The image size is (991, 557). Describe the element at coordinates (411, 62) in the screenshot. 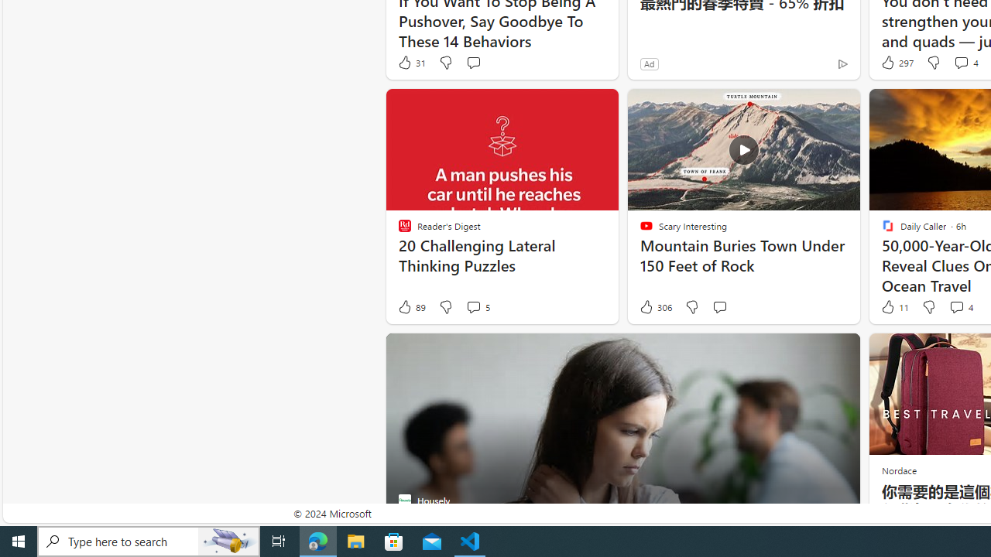

I see `31 Like` at that location.